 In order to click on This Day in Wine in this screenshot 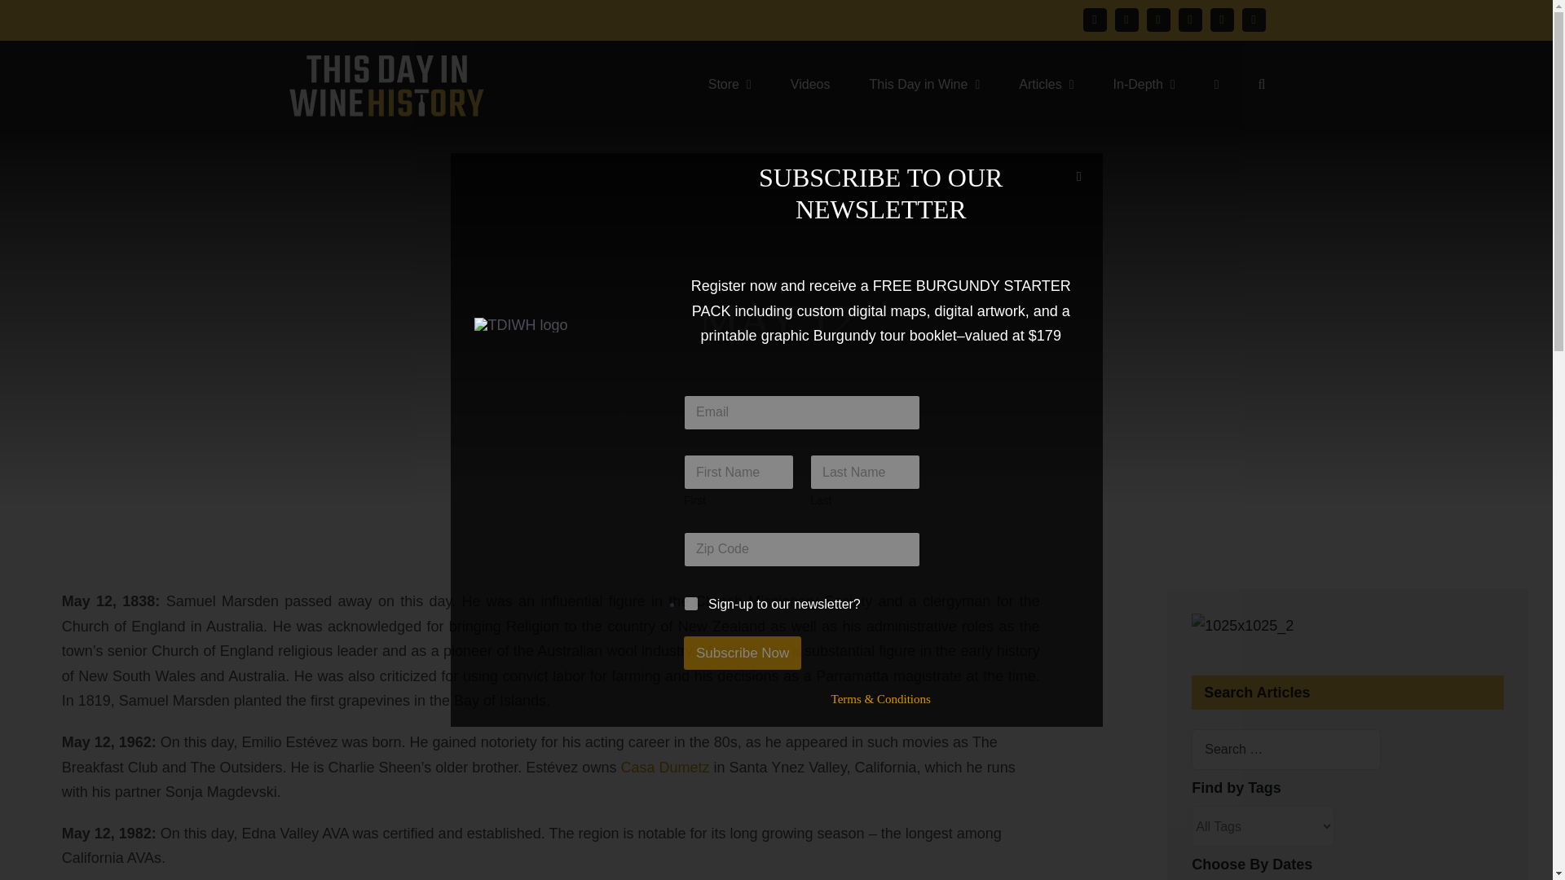, I will do `click(924, 83)`.